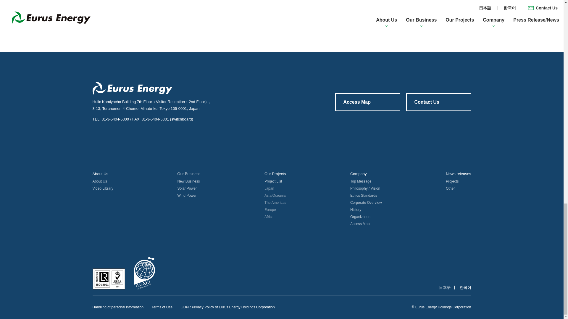  What do you see at coordinates (367, 102) in the screenshot?
I see `Access Map` at bounding box center [367, 102].